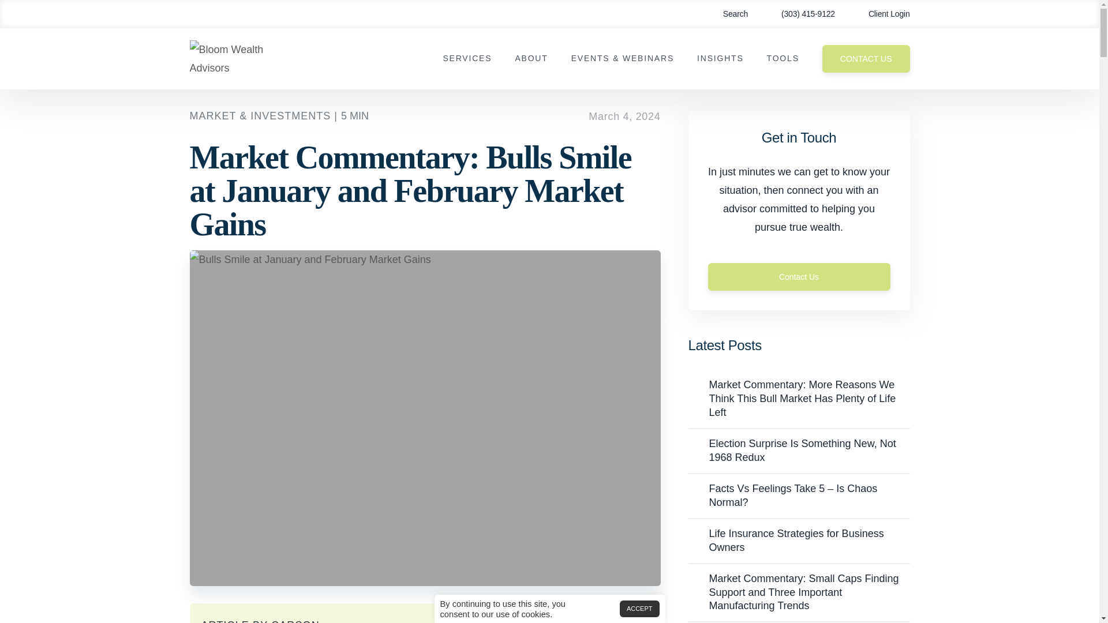 This screenshot has height=623, width=1108. What do you see at coordinates (727, 14) in the screenshot?
I see `Search` at bounding box center [727, 14].